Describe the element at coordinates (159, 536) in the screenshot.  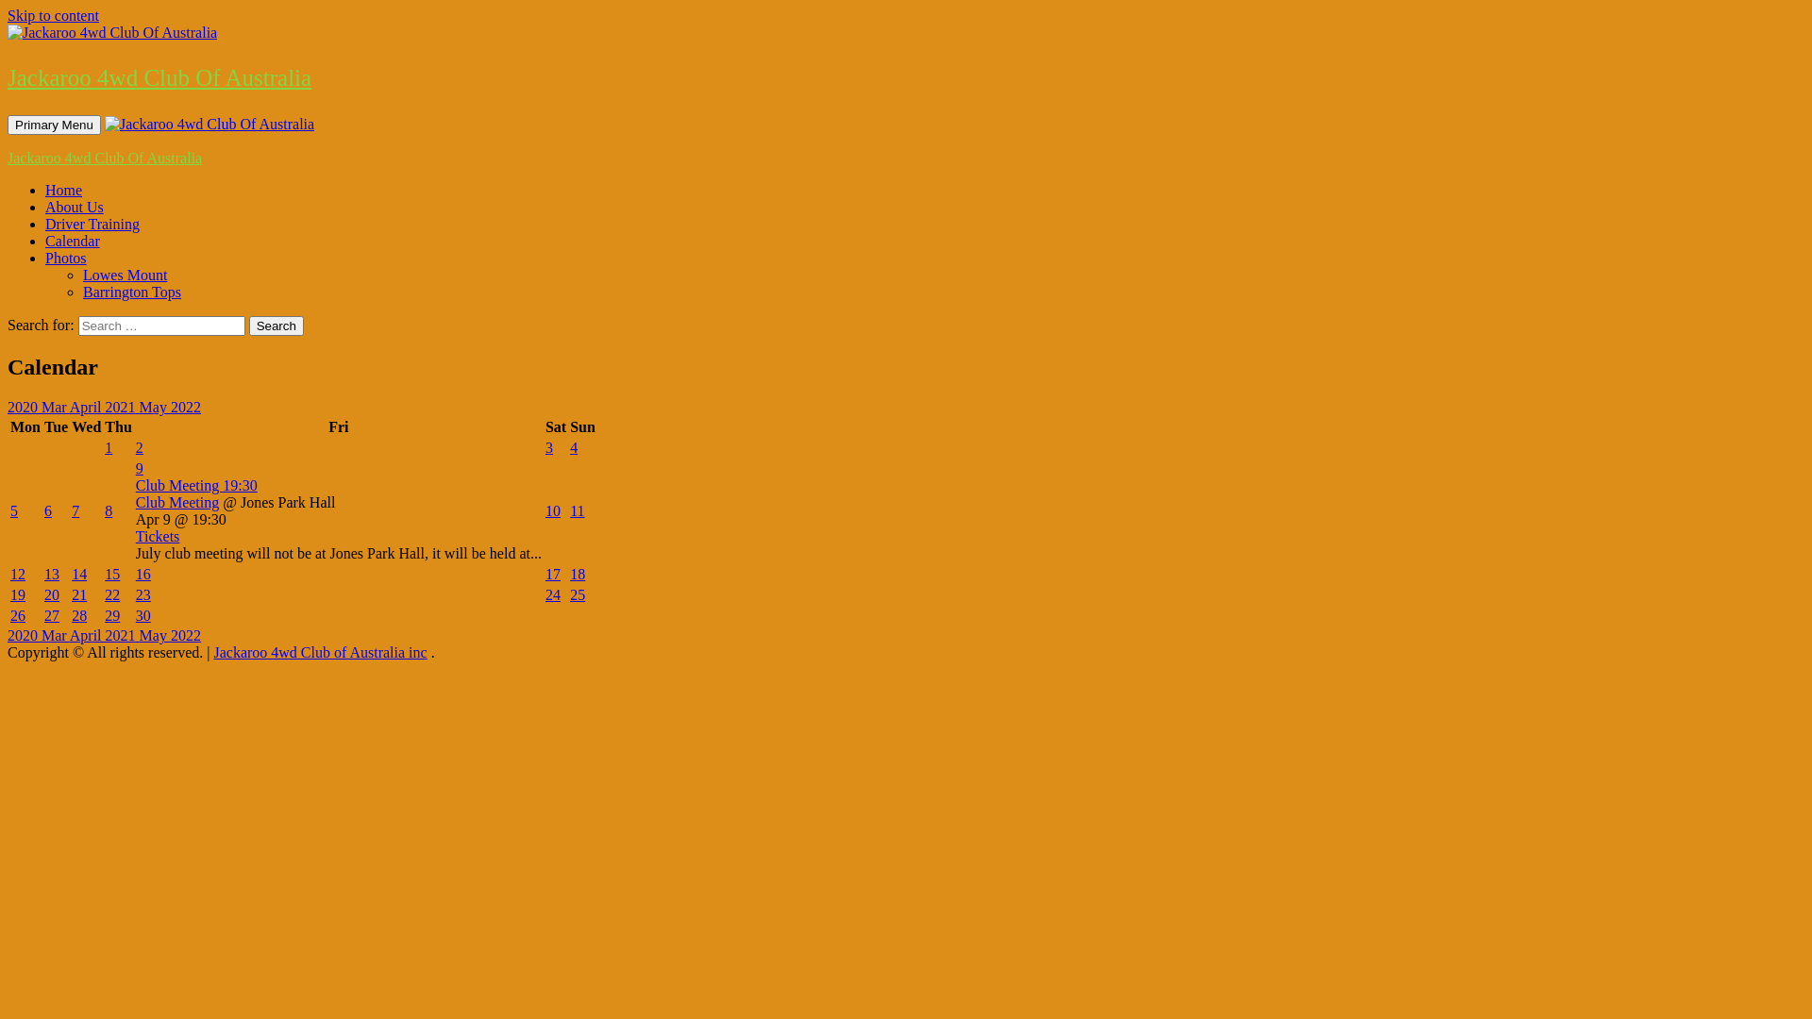
I see `Tickets` at that location.